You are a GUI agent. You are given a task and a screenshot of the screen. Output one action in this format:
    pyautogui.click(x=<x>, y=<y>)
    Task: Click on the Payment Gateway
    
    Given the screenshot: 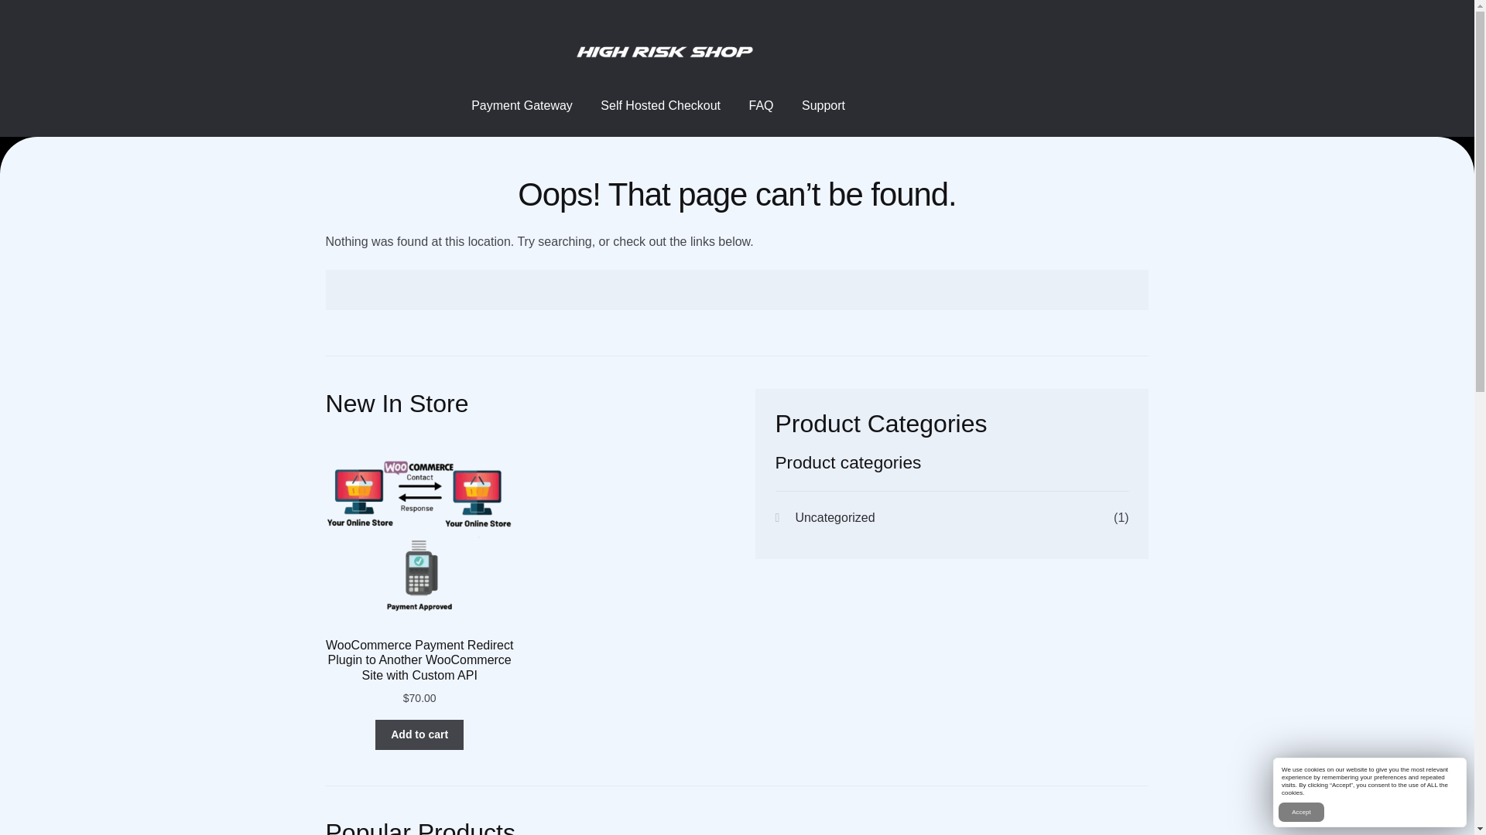 What is the action you would take?
    pyautogui.click(x=522, y=106)
    